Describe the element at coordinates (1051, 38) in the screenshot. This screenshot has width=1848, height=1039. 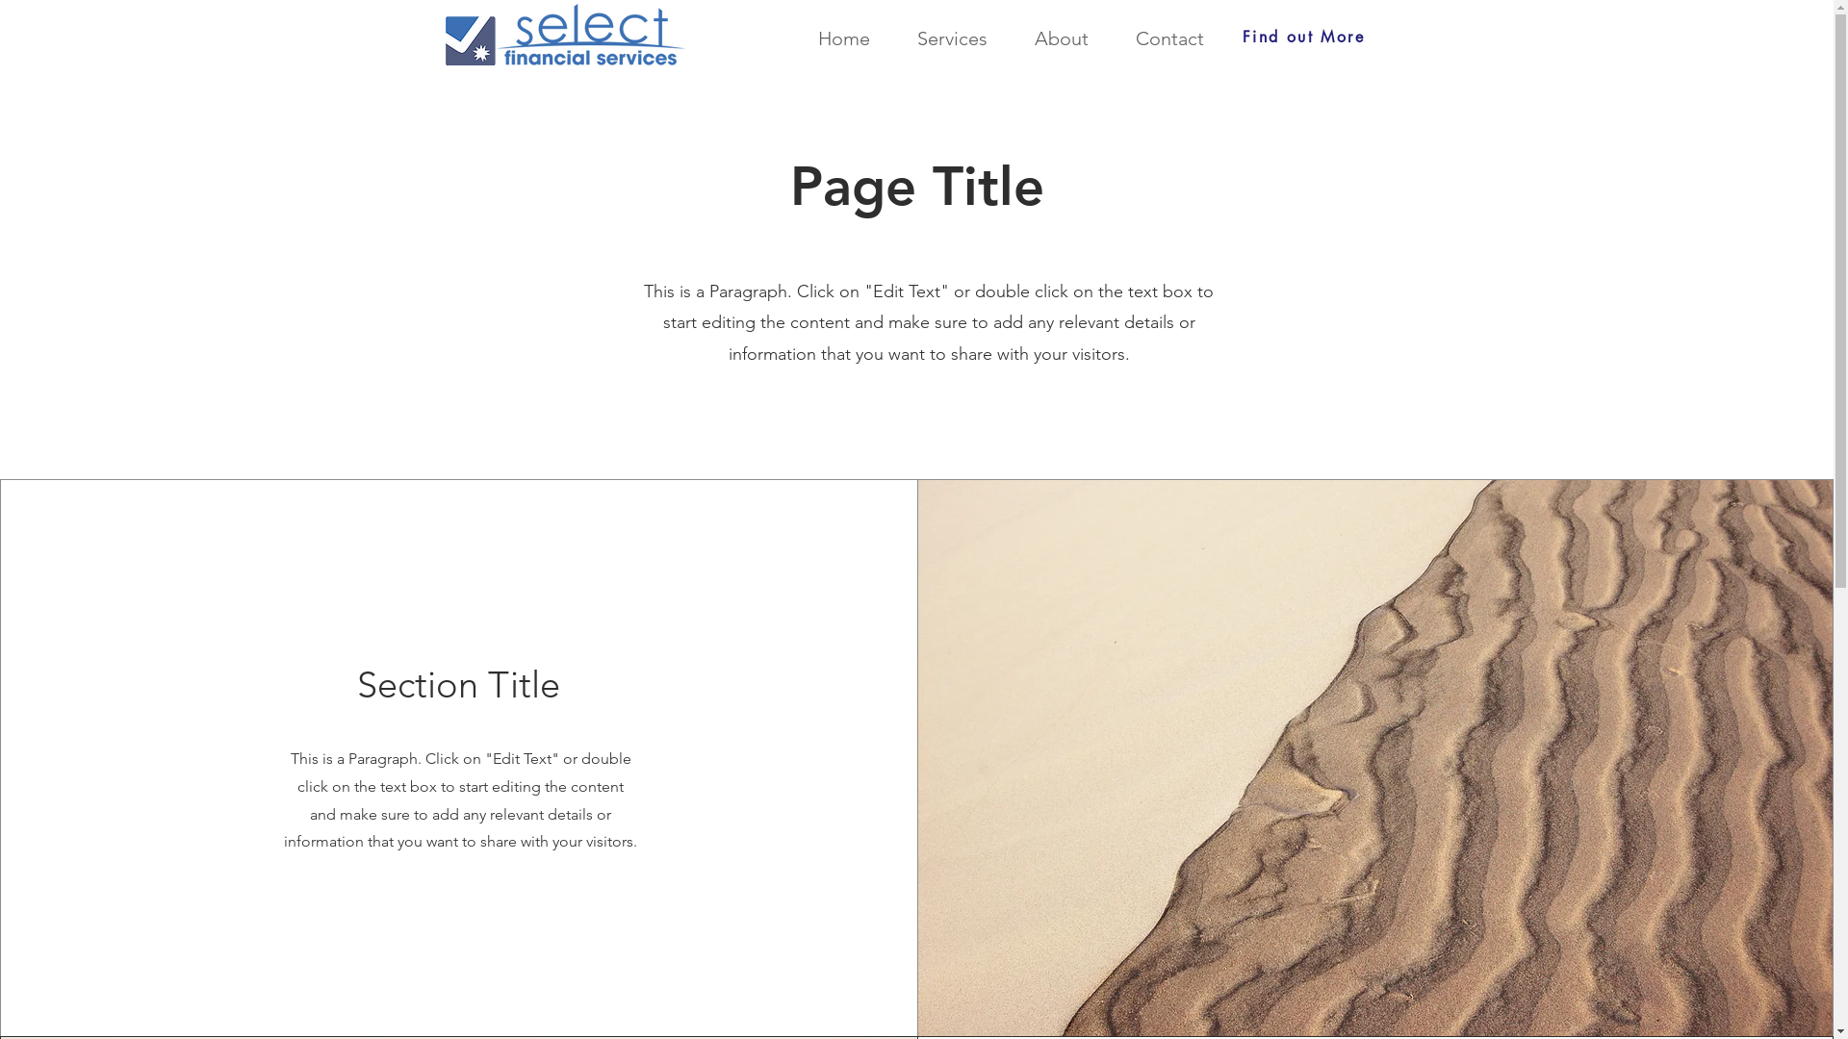
I see `About` at that location.